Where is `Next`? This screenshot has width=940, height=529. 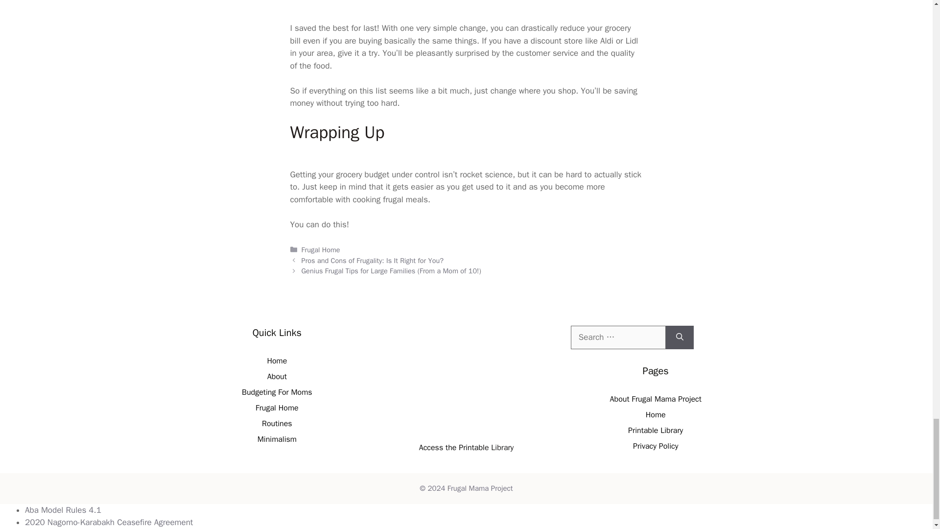 Next is located at coordinates (392, 270).